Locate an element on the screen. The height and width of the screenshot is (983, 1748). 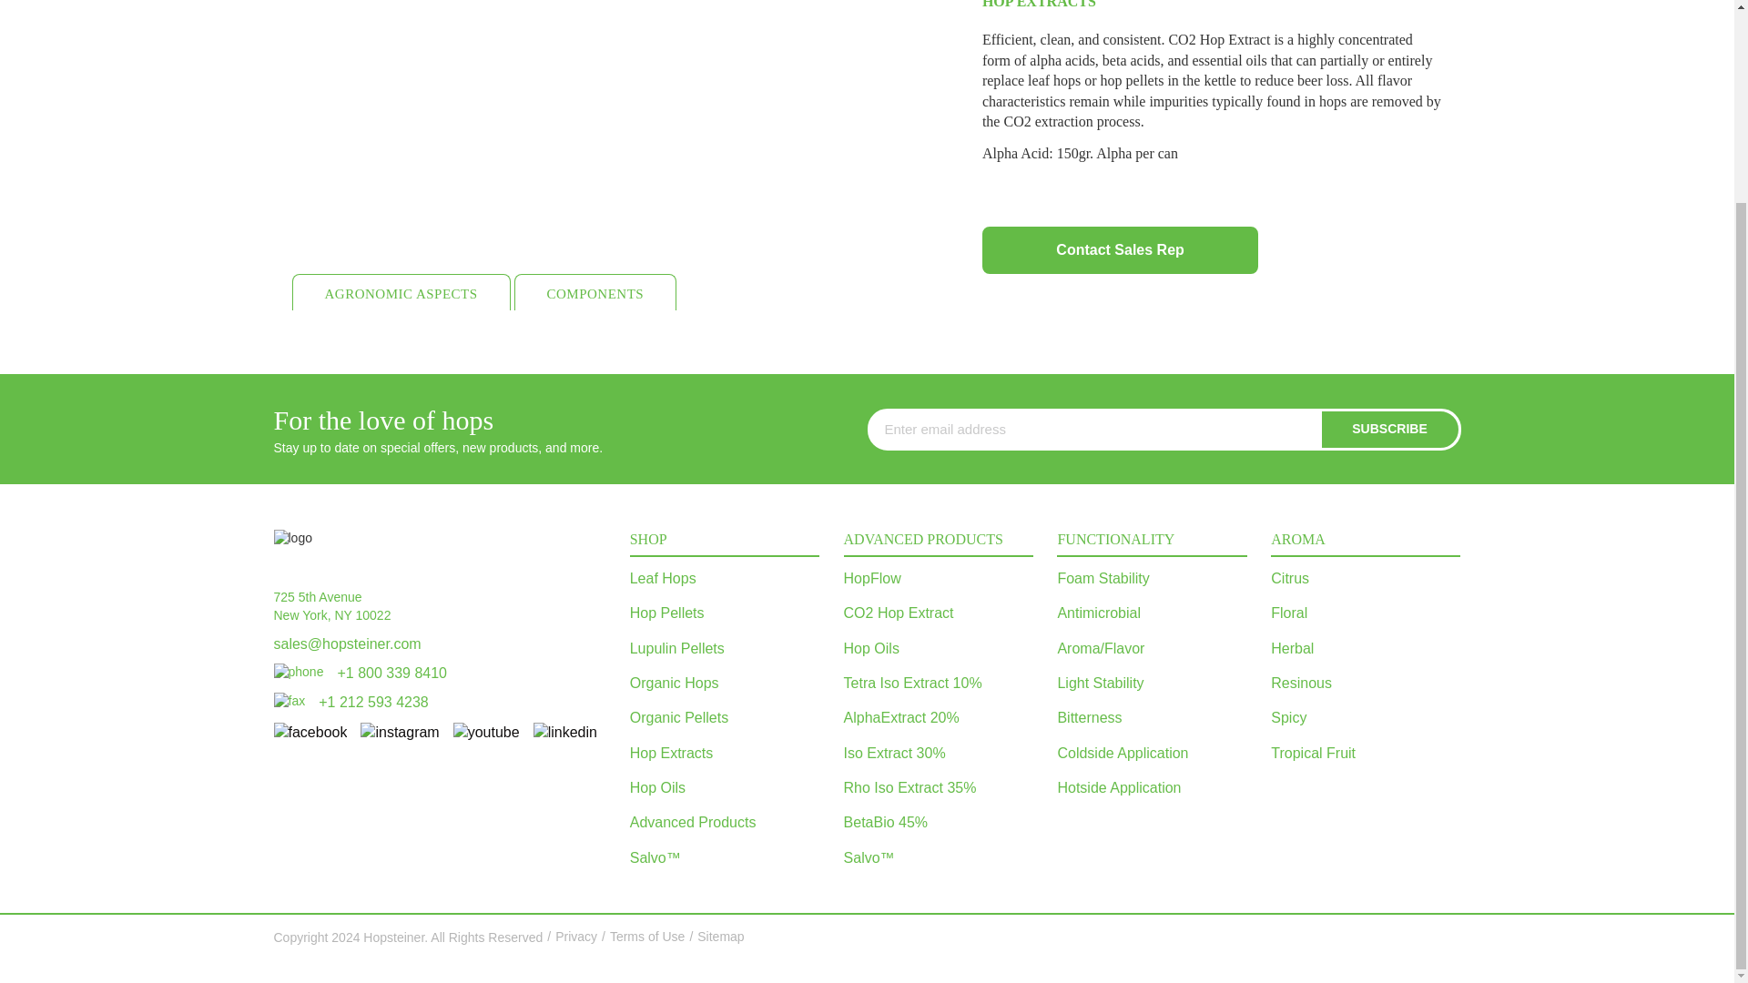
Leaf Hops is located at coordinates (725, 578).